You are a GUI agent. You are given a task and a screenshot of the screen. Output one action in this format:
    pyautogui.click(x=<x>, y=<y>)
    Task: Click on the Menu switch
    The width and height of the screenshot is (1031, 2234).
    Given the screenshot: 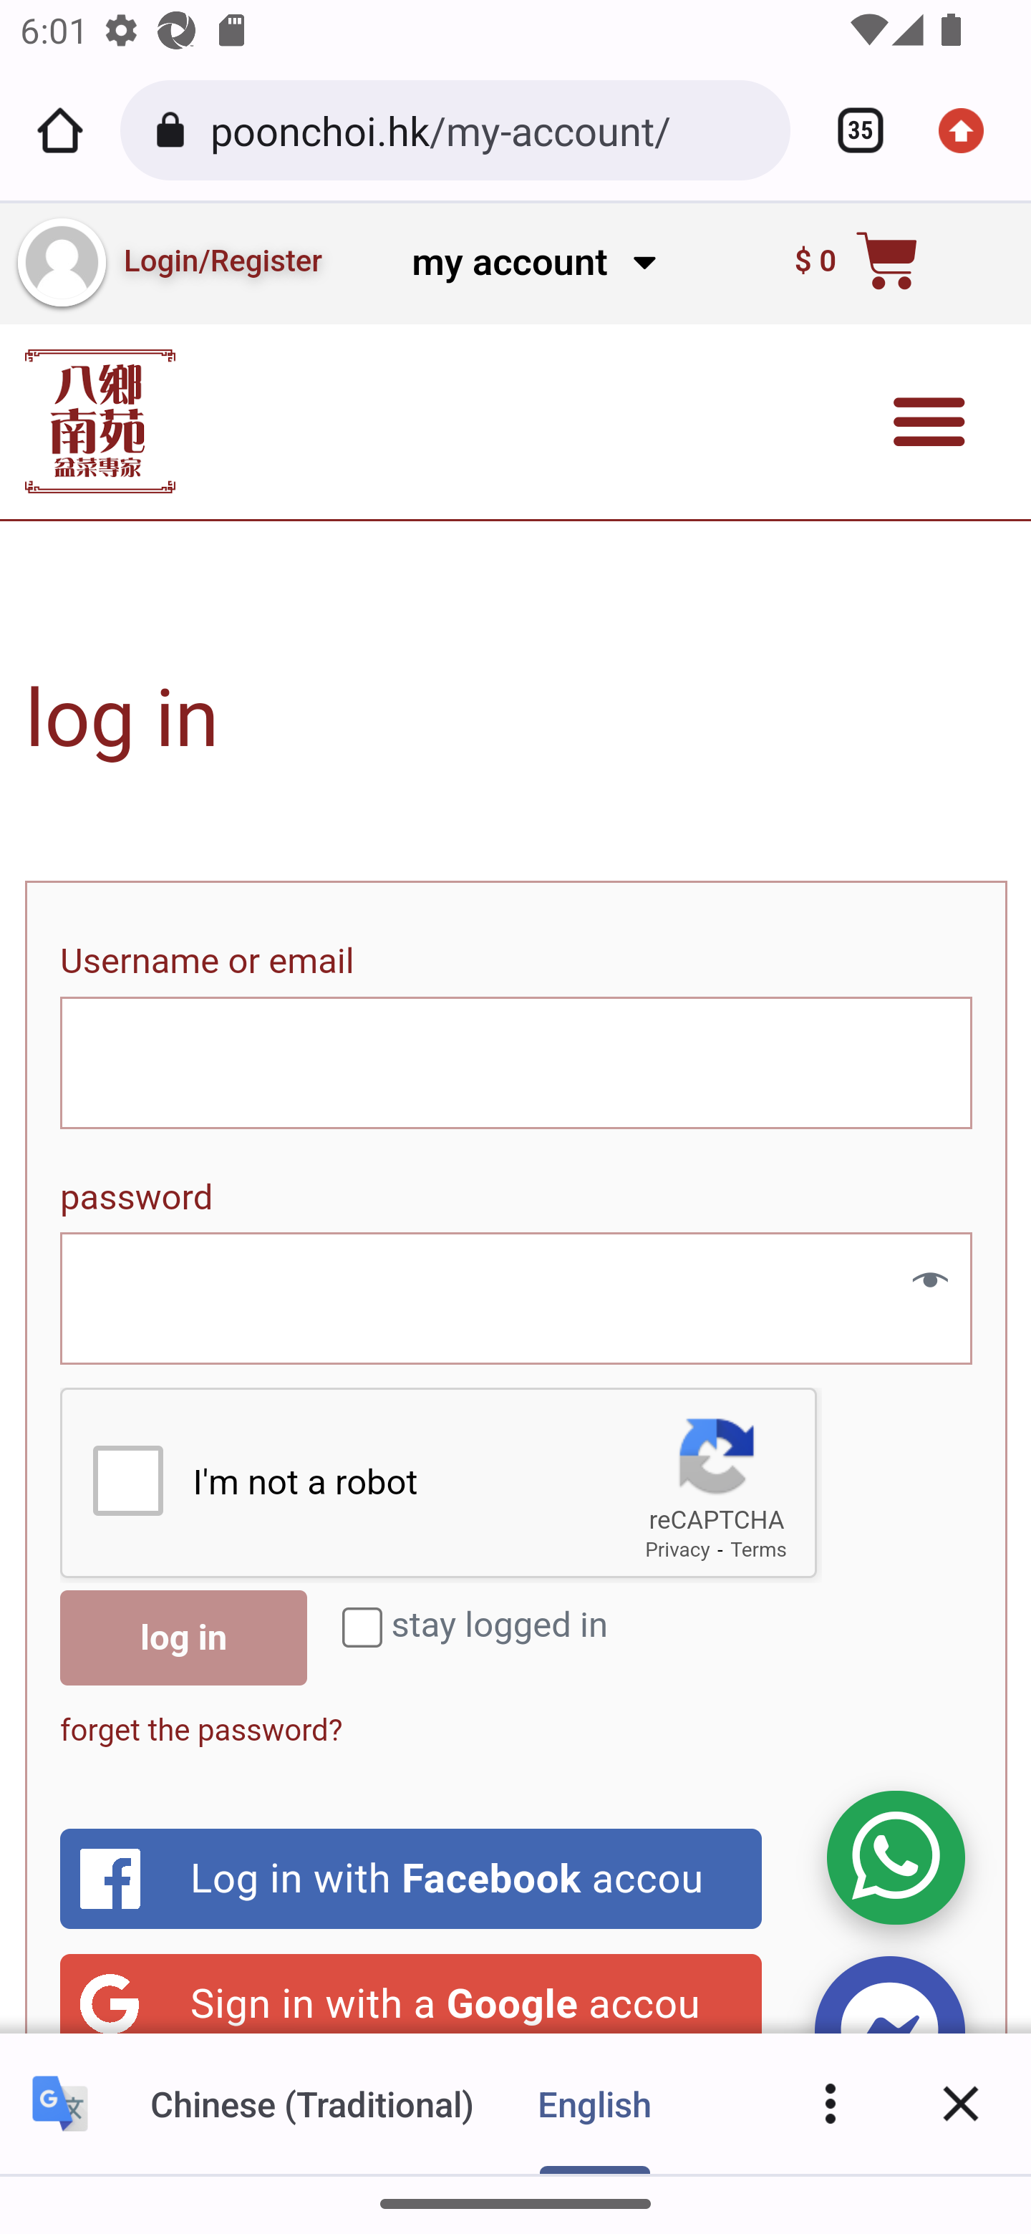 What is the action you would take?
    pyautogui.click(x=929, y=421)
    